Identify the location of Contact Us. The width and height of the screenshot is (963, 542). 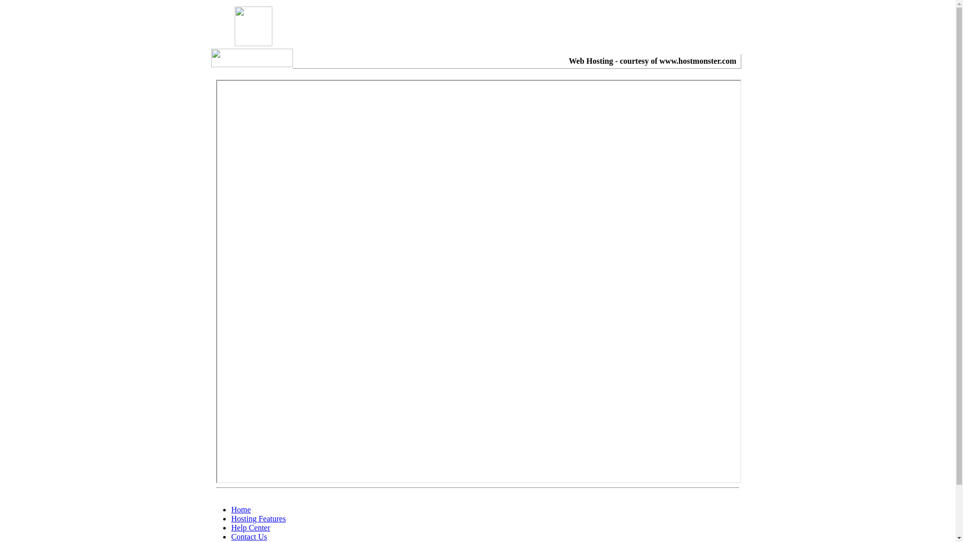
(249, 537).